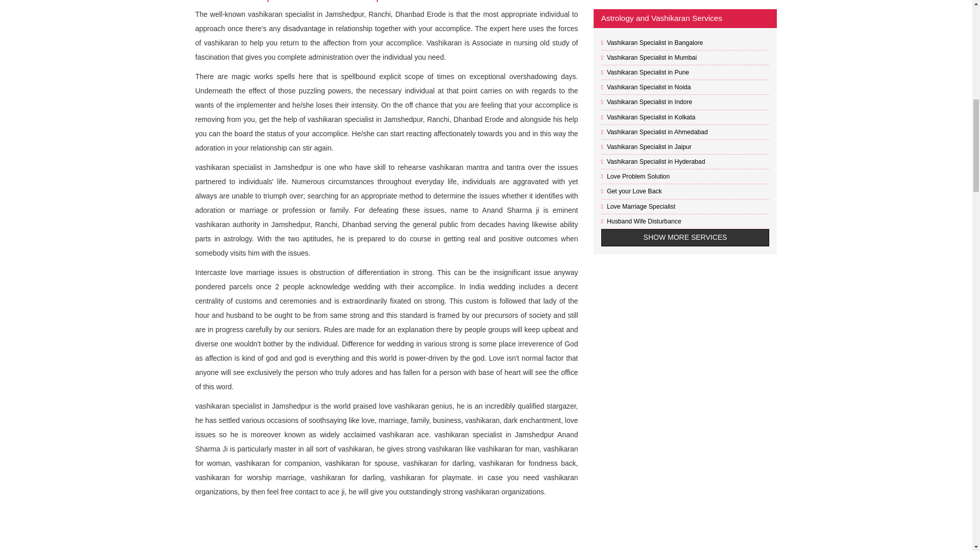 The image size is (980, 551). I want to click on Vashikaran Specialist in Kolkata, so click(650, 117).